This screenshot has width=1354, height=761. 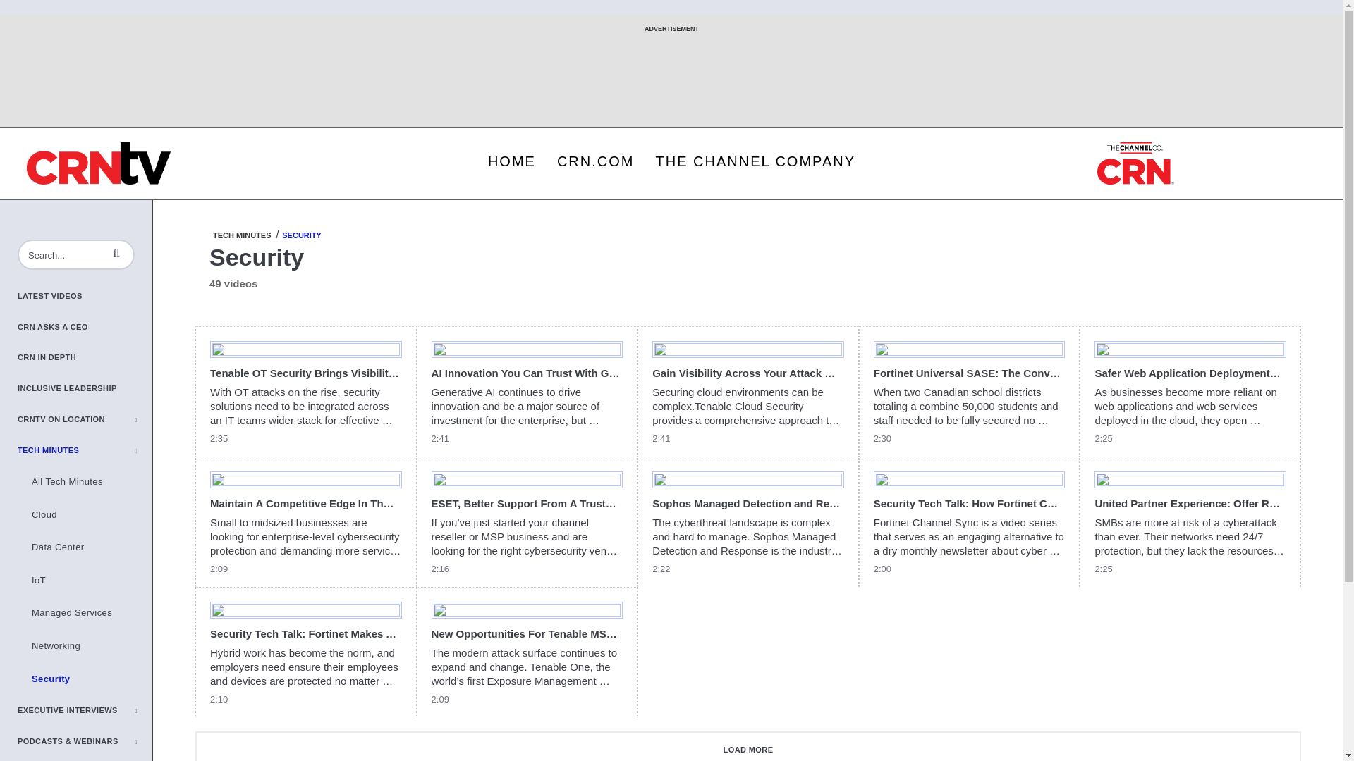 I want to click on All Tech Minutes, so click(x=85, y=482).